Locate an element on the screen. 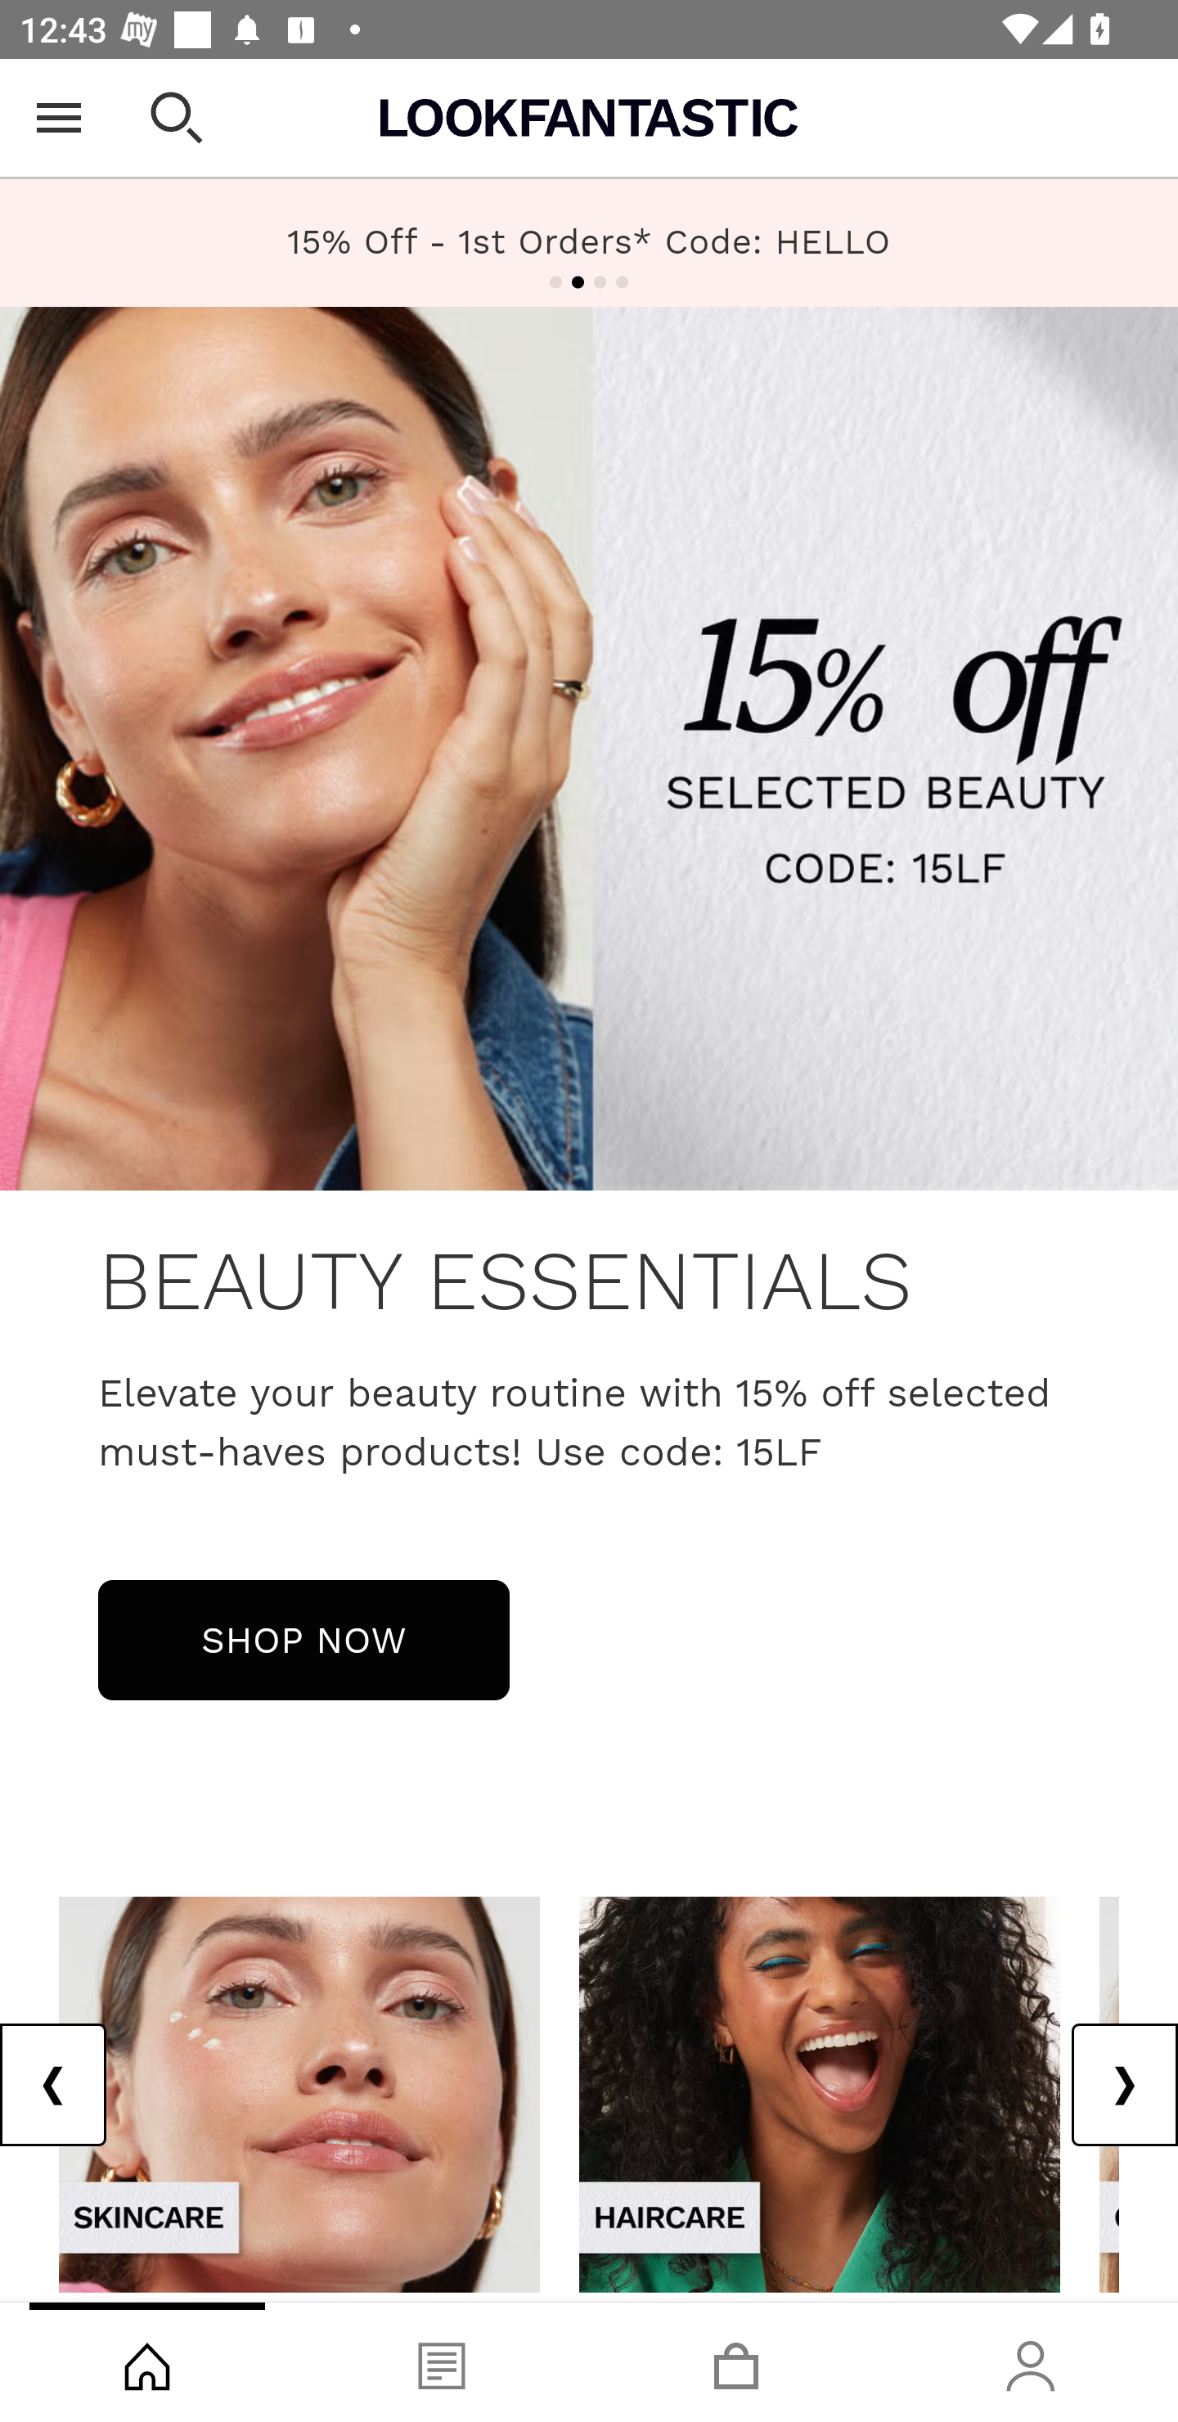  Lookfantastic USA is located at coordinates (589, 118).